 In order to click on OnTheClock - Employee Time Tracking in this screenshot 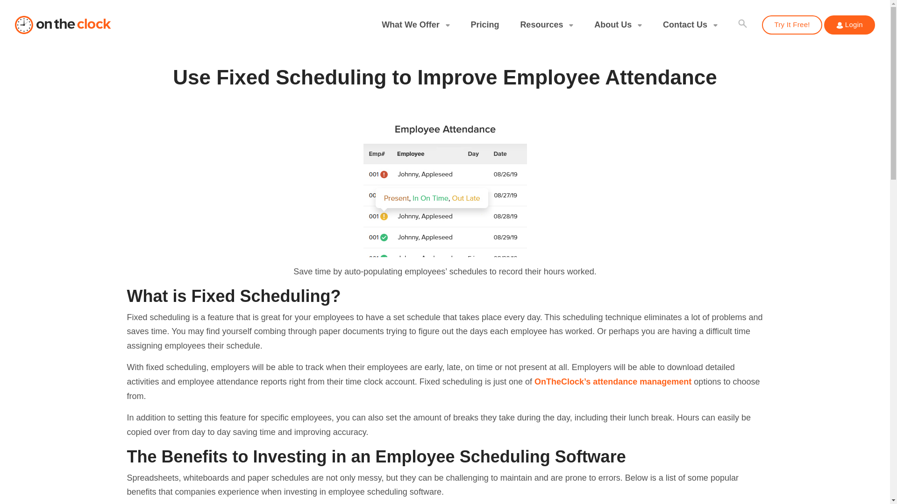, I will do `click(64, 25)`.